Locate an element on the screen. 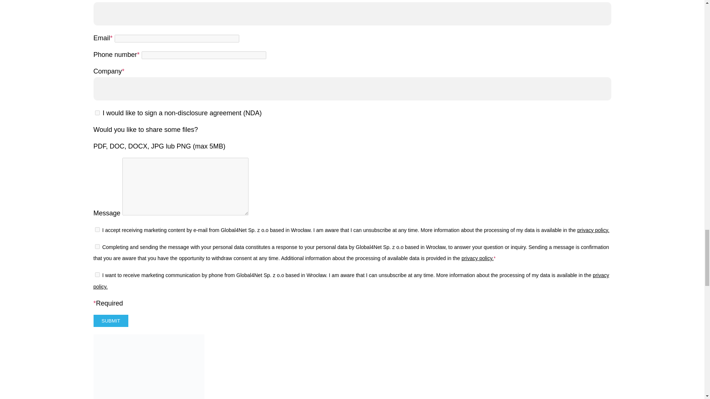 The image size is (710, 399). SUBMIT is located at coordinates (110, 321).